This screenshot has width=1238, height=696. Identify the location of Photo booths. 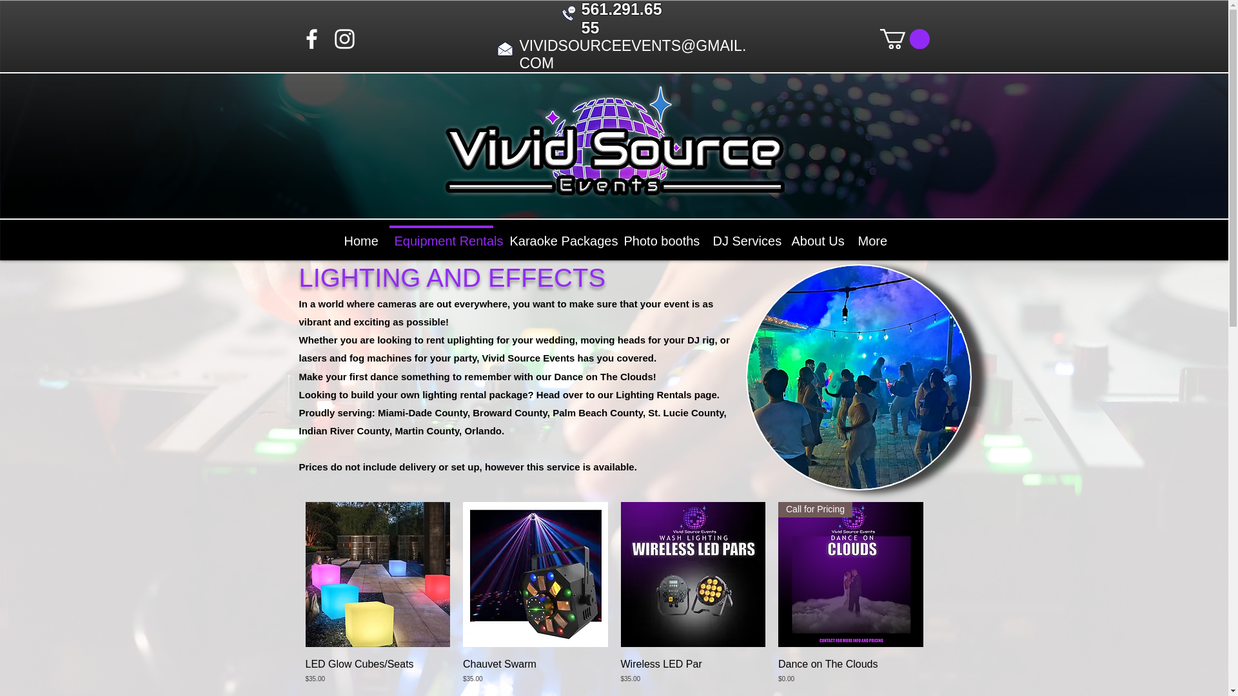
(657, 235).